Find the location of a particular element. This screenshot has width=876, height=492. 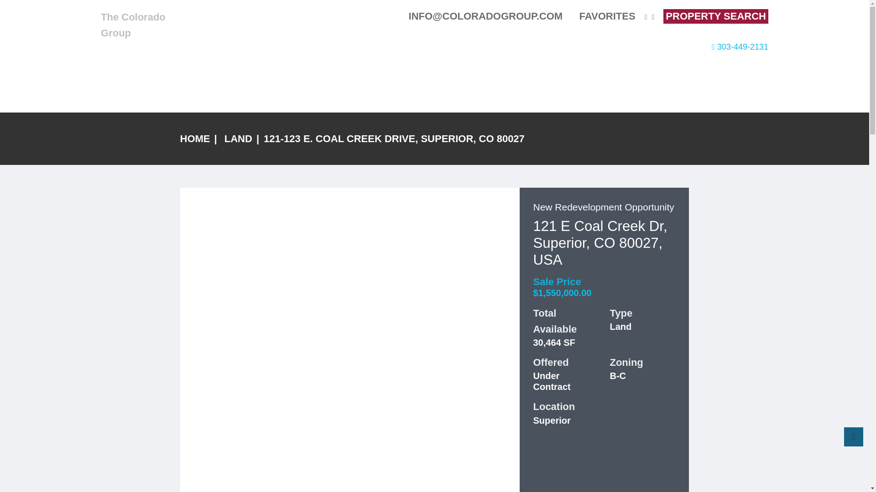

PROPERTY SEARCH is located at coordinates (715, 16).